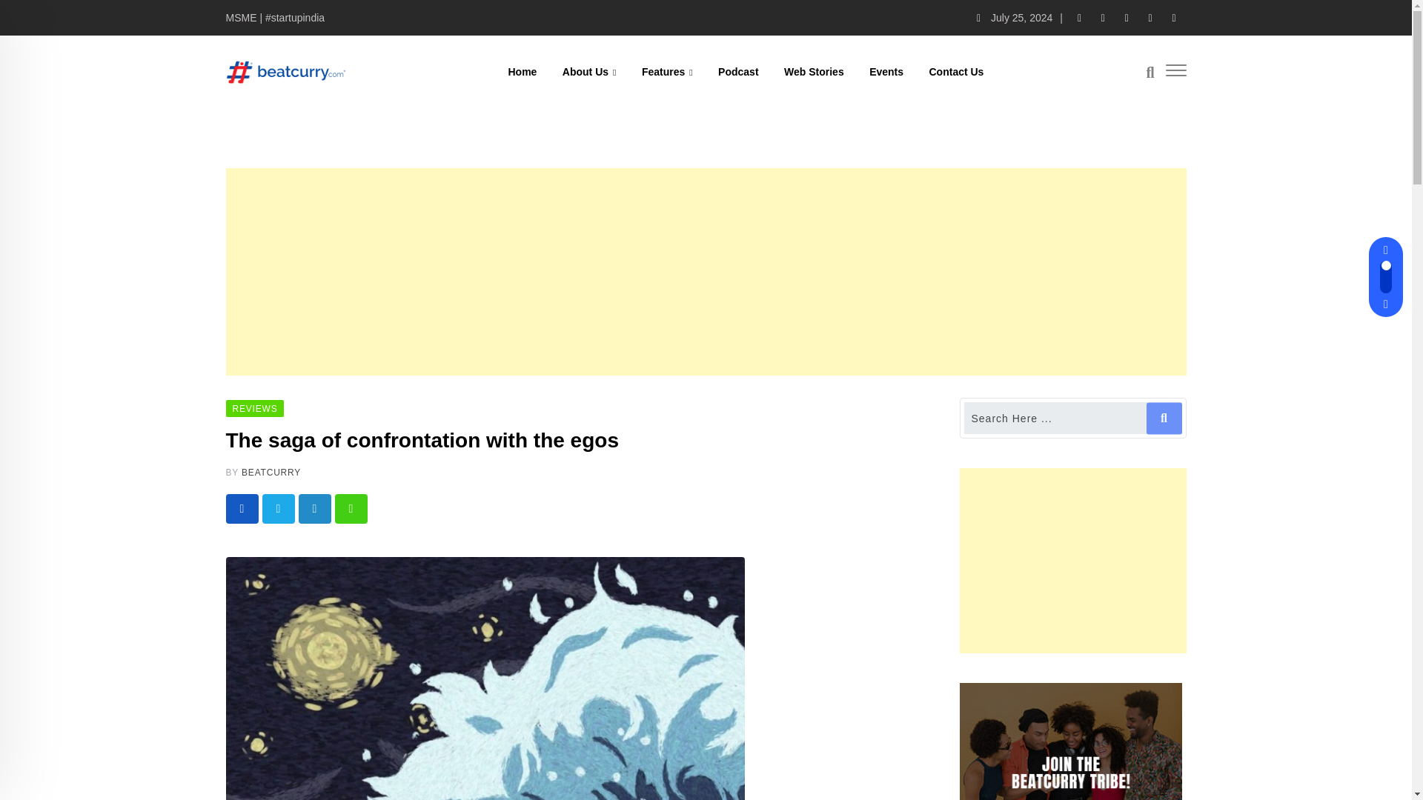 The height and width of the screenshot is (800, 1423). Describe the element at coordinates (814, 71) in the screenshot. I see `Web Stories` at that location.